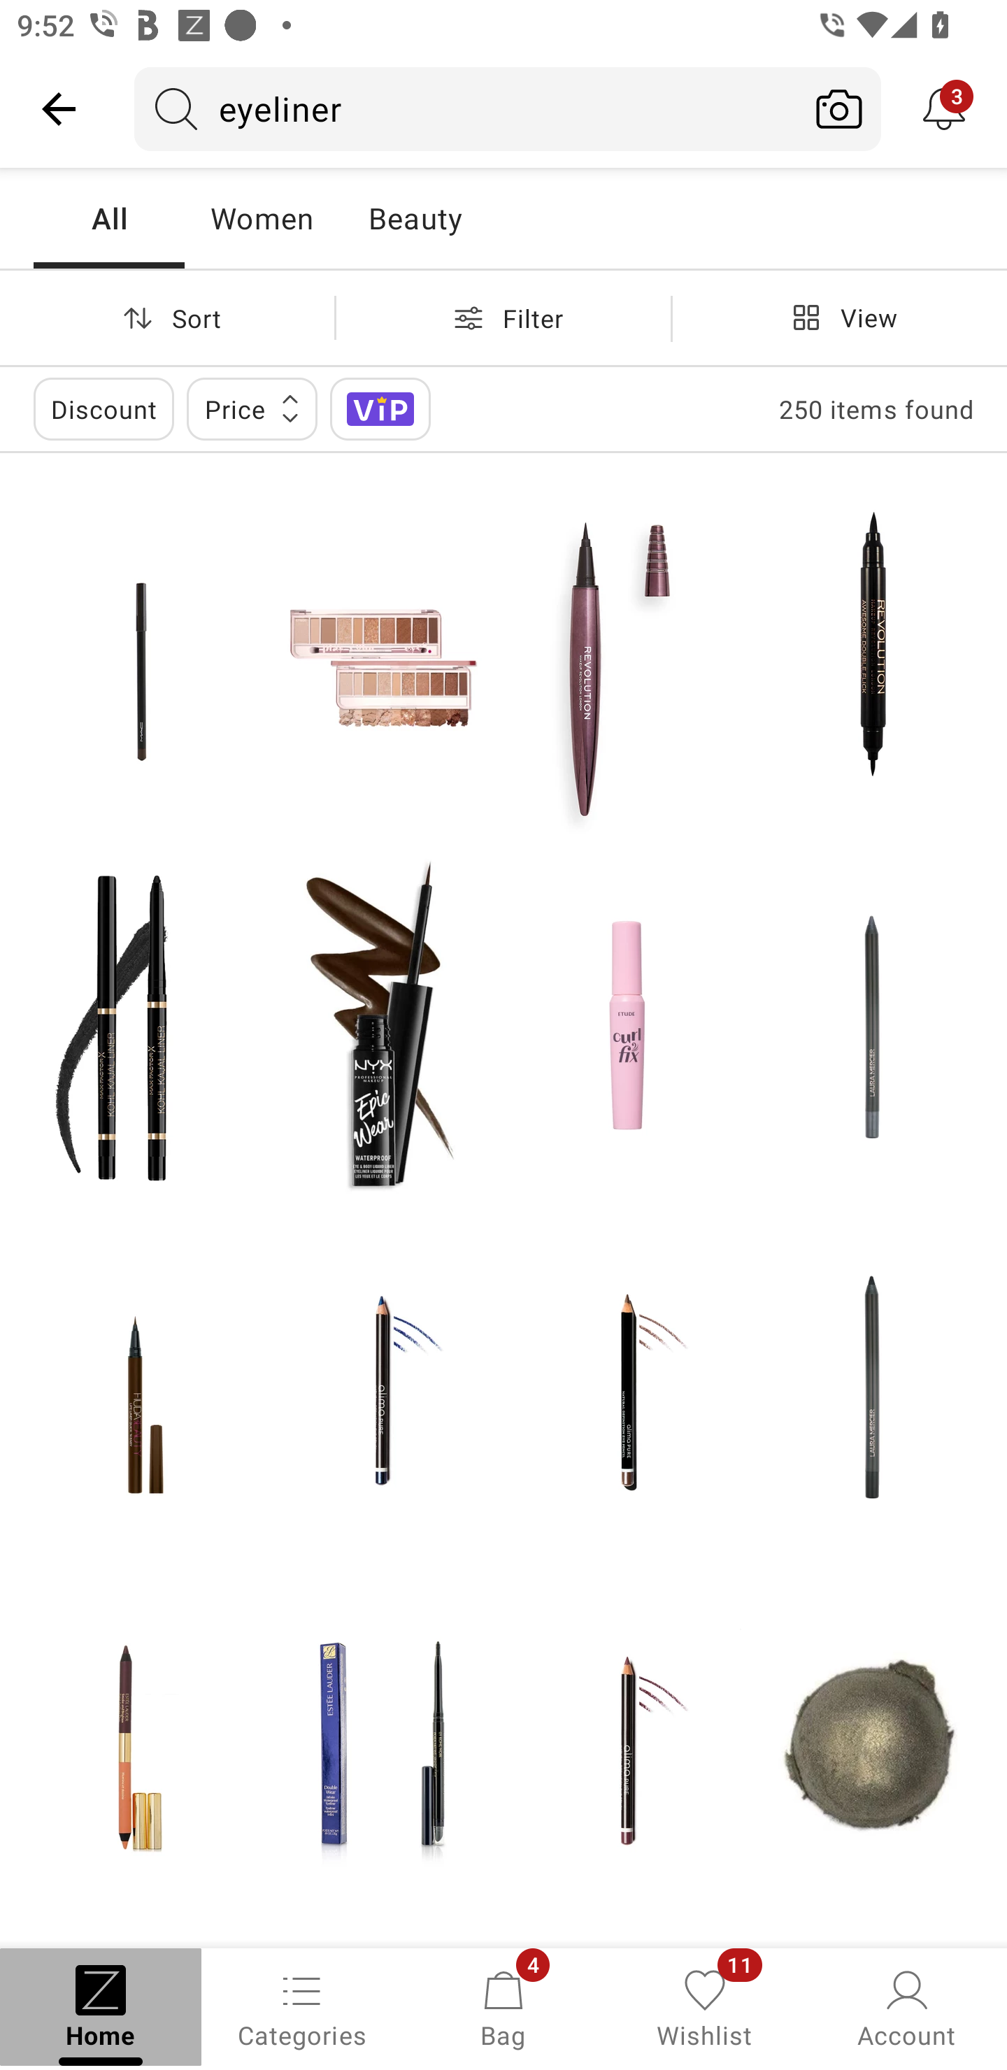  Describe the element at coordinates (503, 2007) in the screenshot. I see `Bag, 4 new notifications Bag` at that location.